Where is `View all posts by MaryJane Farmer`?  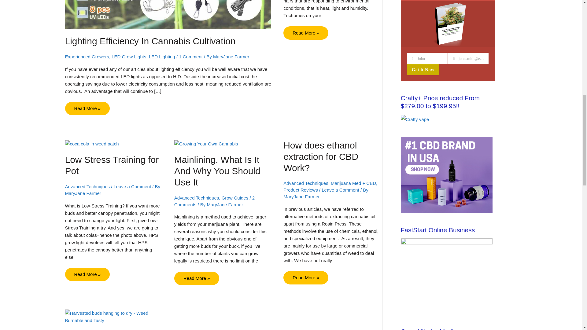
View all posts by MaryJane Farmer is located at coordinates (231, 57).